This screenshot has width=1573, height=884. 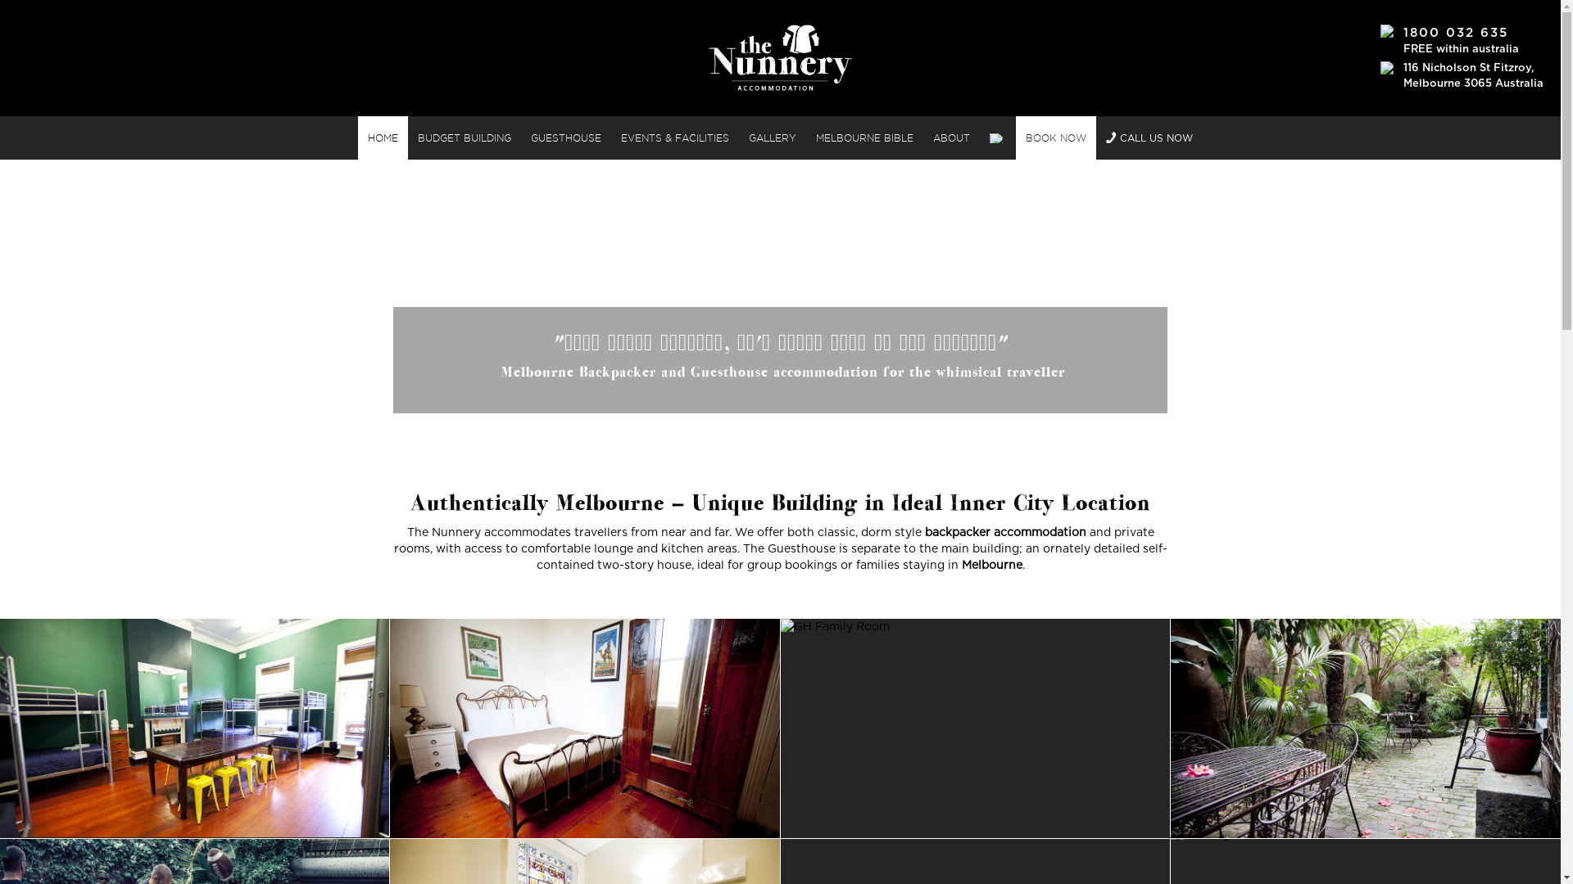 I want to click on BUDGET BUILDING, so click(x=465, y=138).